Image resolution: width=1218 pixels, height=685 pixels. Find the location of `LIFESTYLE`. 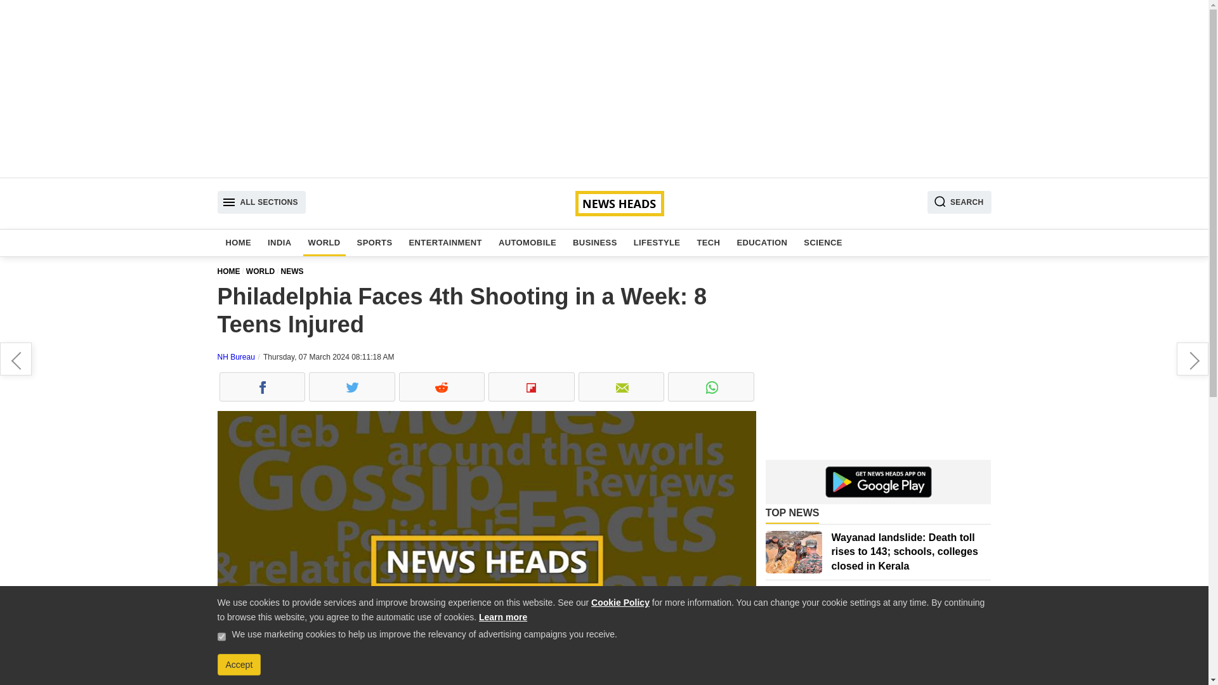

LIFESTYLE is located at coordinates (657, 242).